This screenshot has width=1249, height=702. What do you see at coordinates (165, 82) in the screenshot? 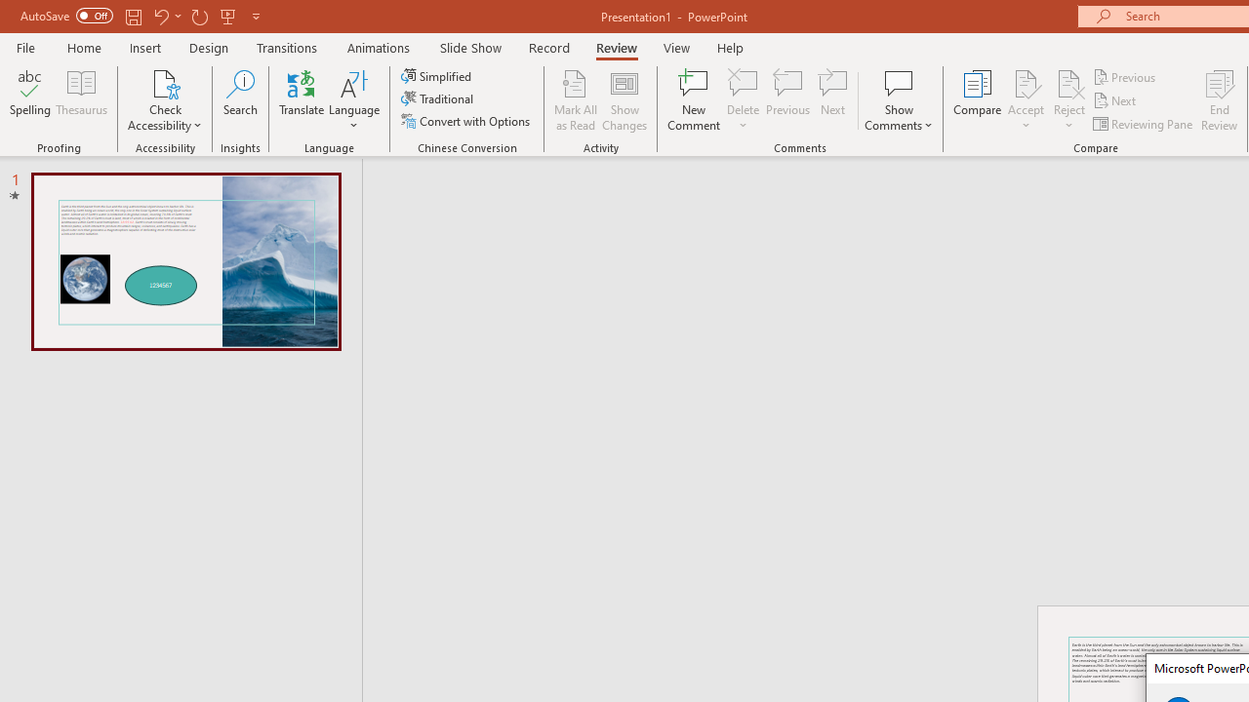
I see `Check Accessibility` at bounding box center [165, 82].